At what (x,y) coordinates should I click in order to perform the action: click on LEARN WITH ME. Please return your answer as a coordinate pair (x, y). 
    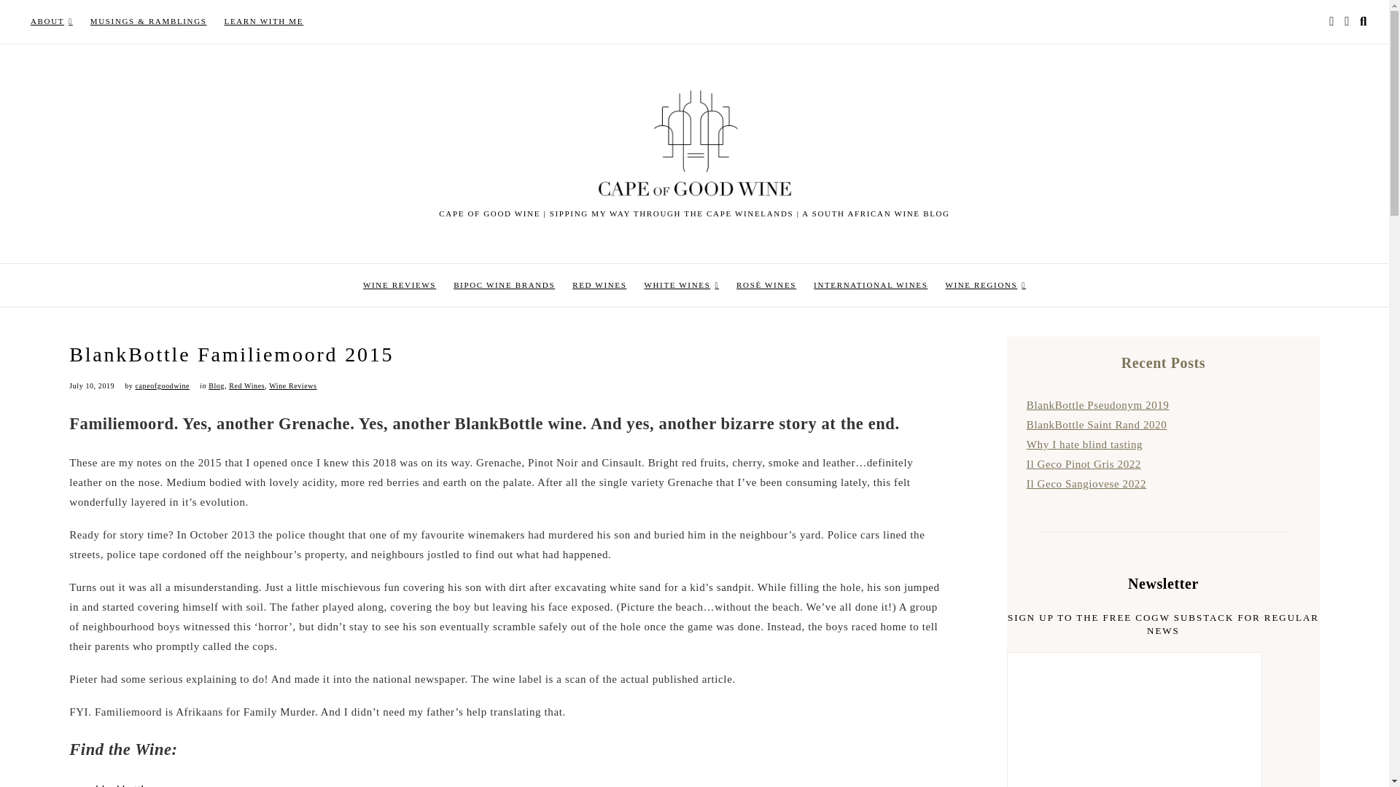
    Looking at the image, I should click on (264, 22).